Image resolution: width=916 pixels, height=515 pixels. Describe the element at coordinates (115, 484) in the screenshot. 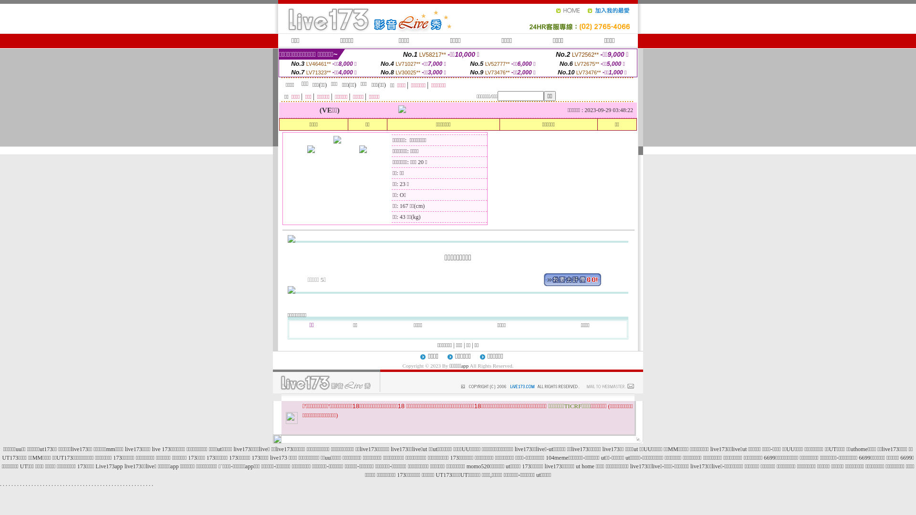

I see `.` at that location.